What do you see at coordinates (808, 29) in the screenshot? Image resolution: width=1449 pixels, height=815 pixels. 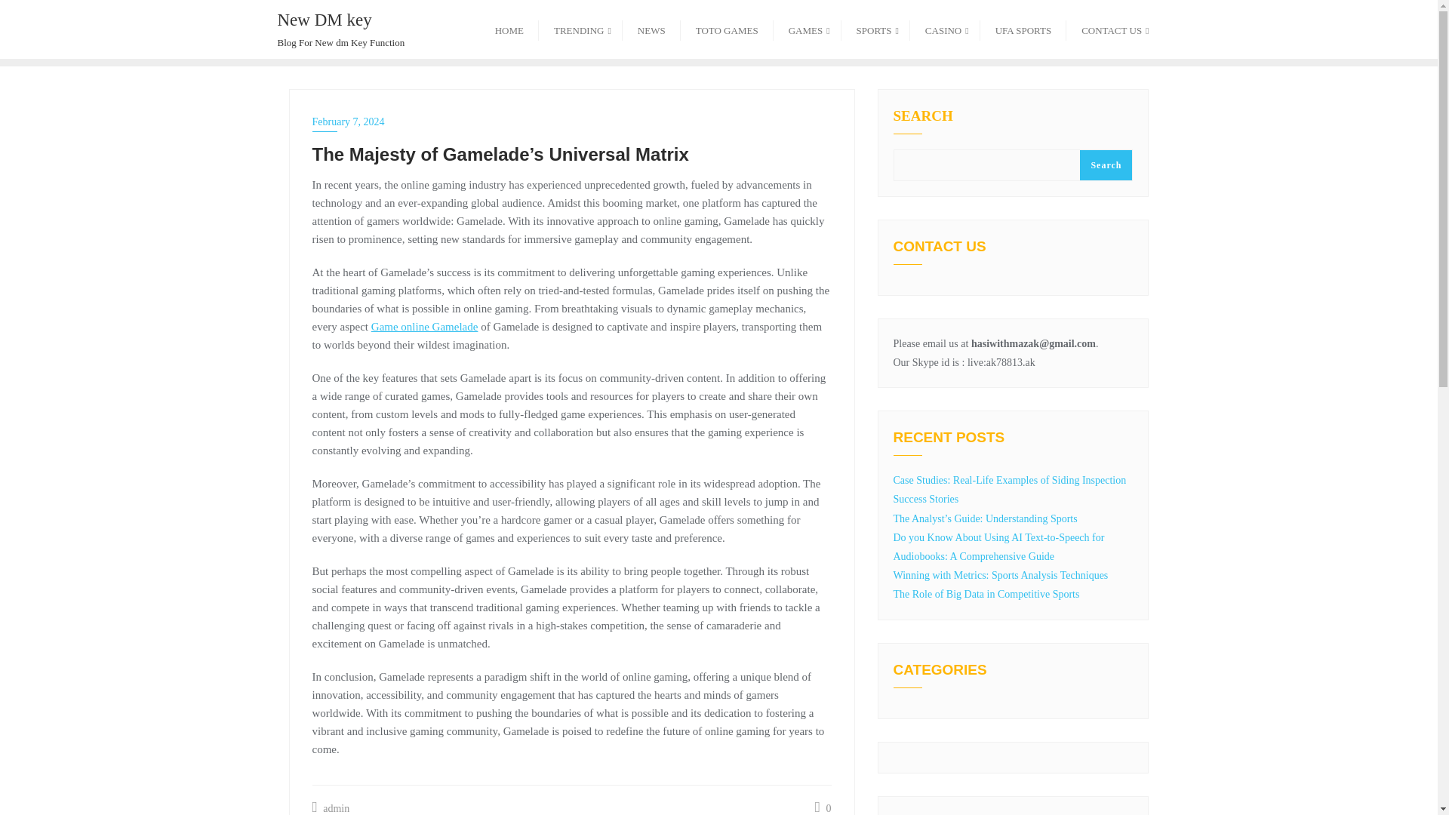 I see `UFA SPORTS` at bounding box center [808, 29].